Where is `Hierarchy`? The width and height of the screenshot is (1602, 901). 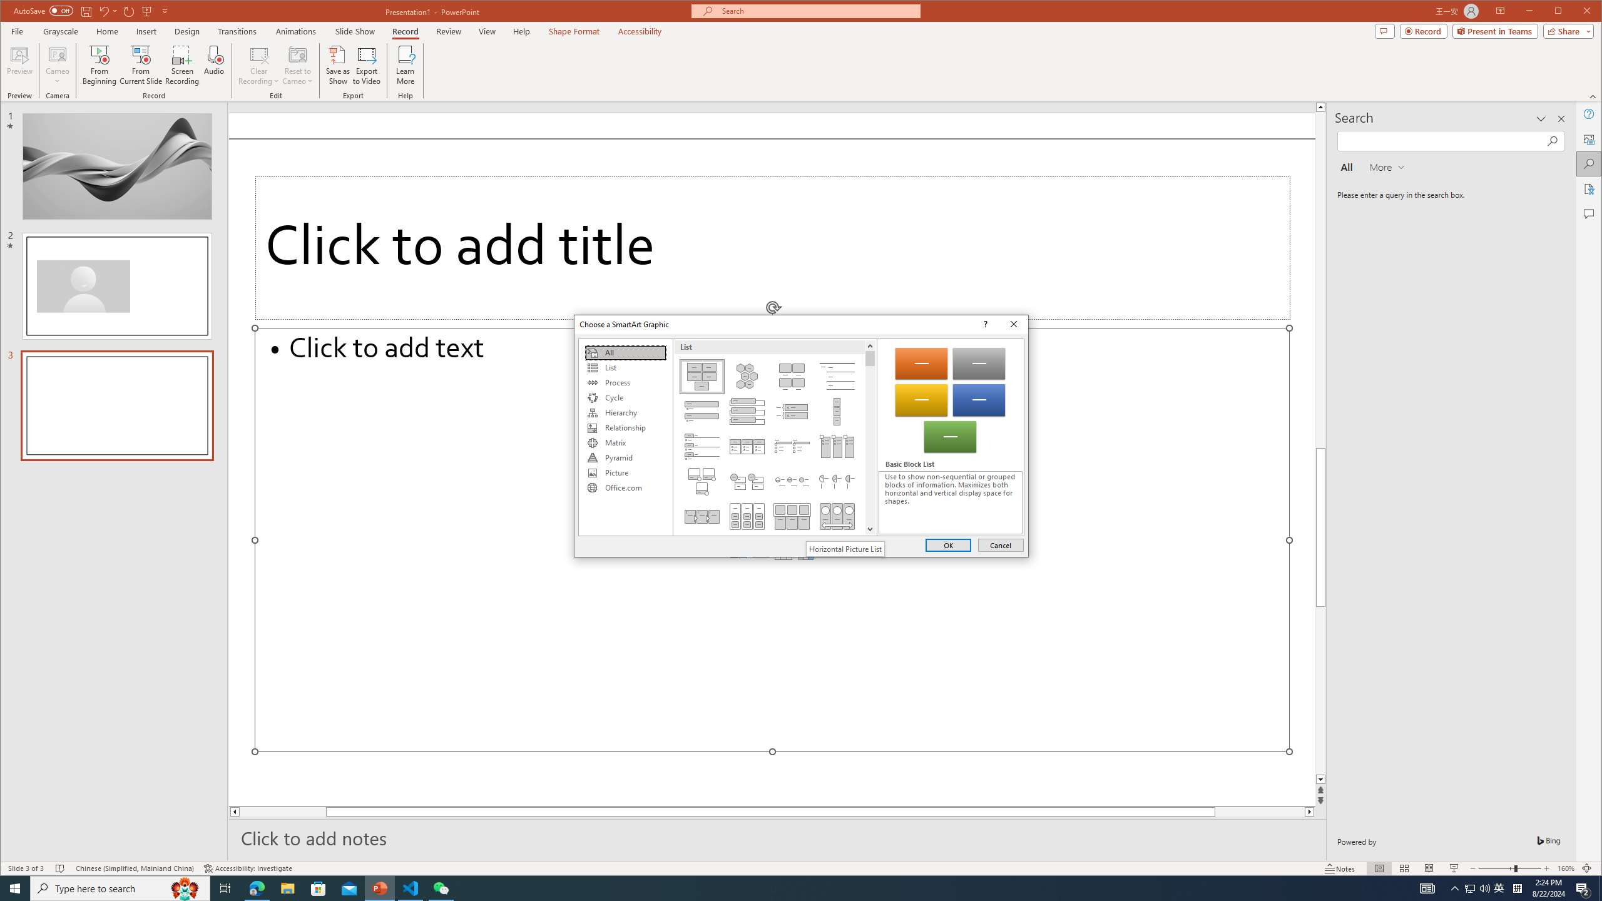
Hierarchy is located at coordinates (625, 413).